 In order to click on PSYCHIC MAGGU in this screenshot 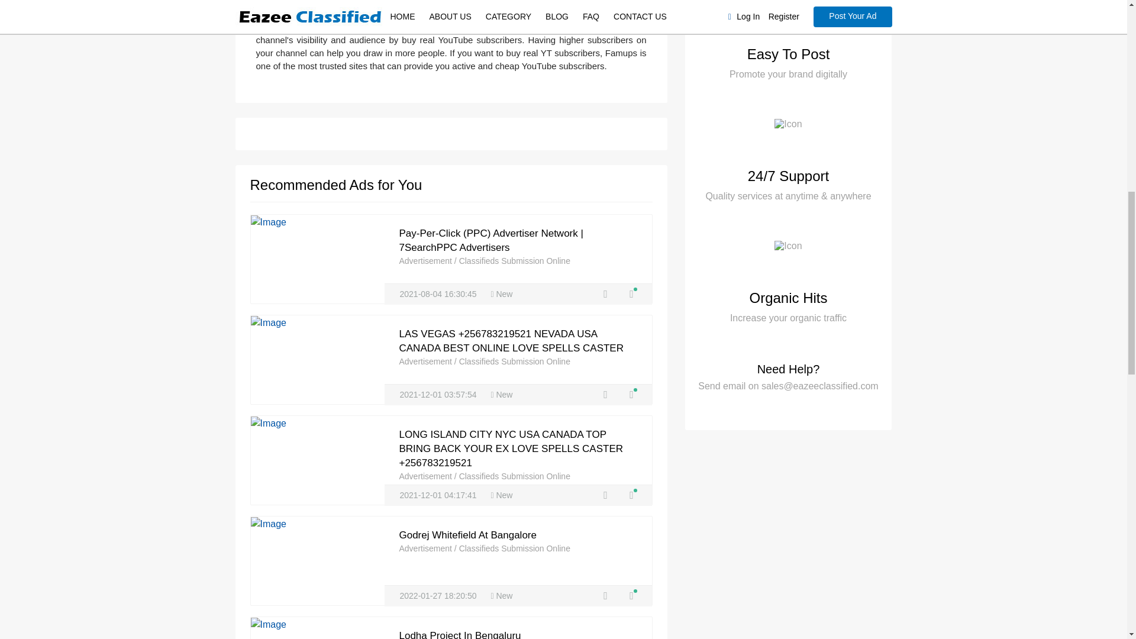, I will do `click(631, 395)`.